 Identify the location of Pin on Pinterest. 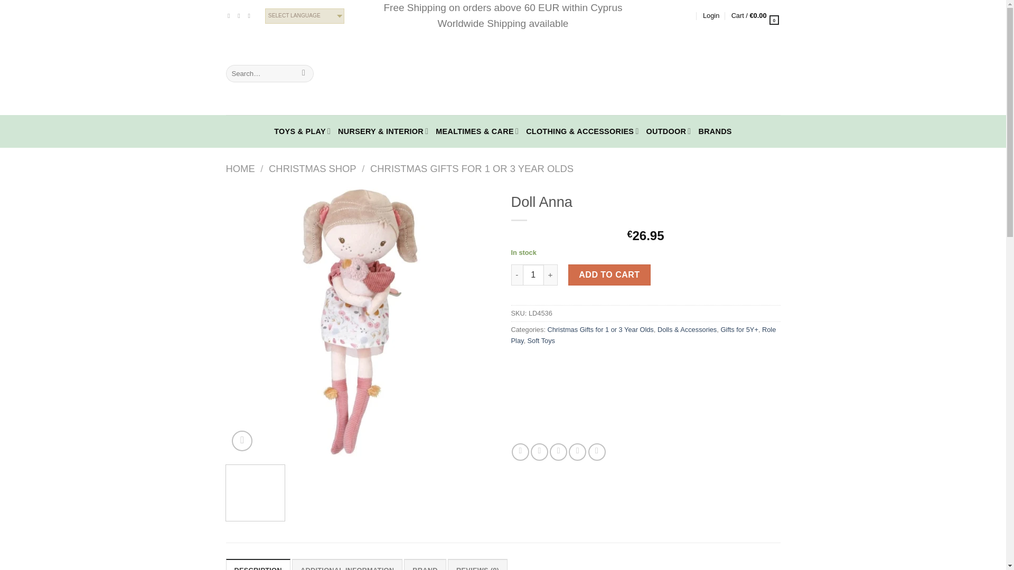
(577, 452).